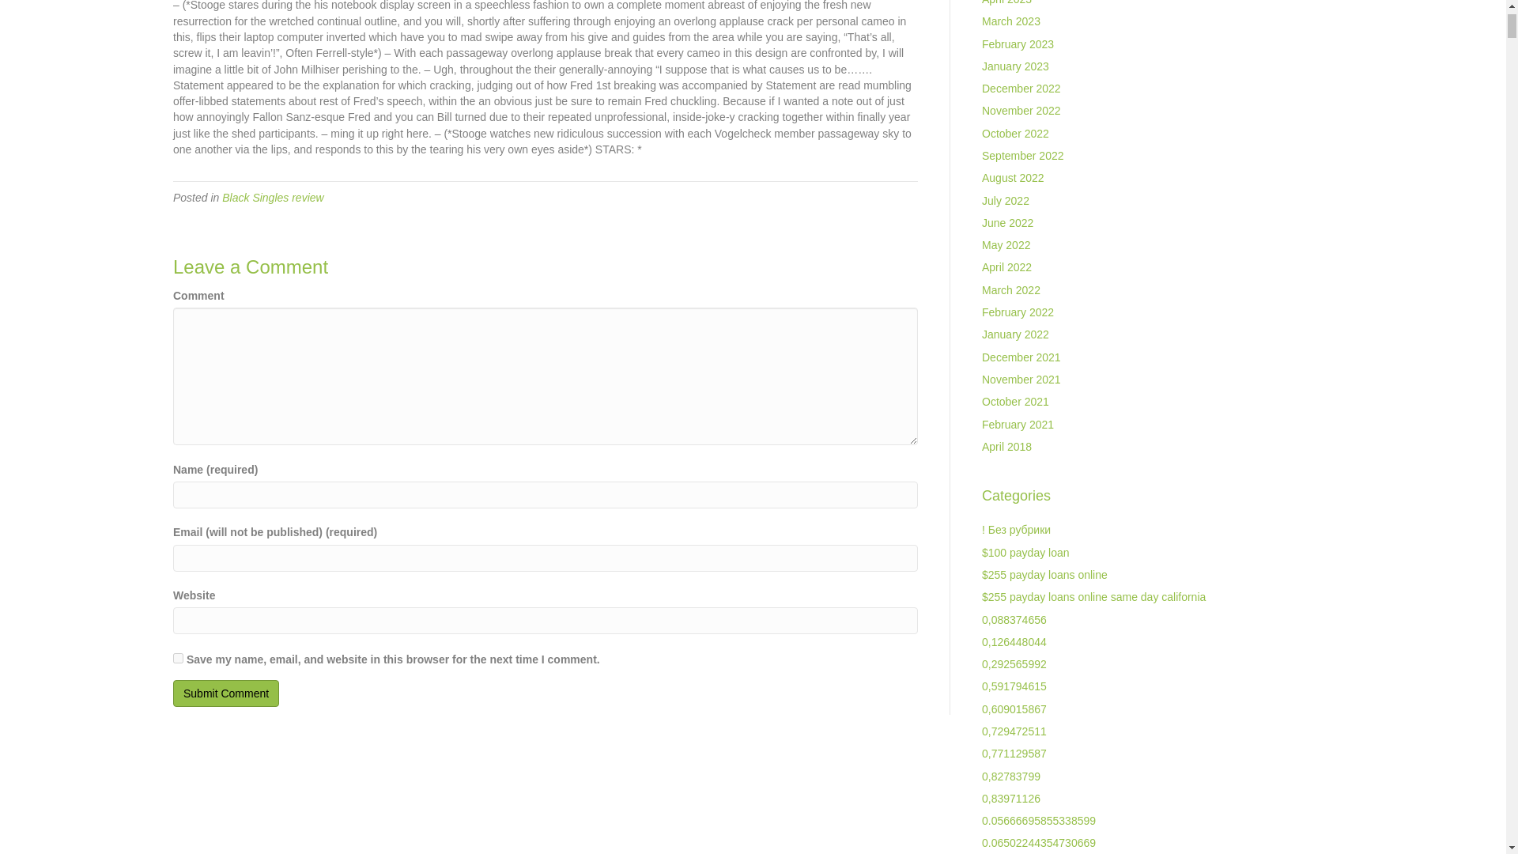 Image resolution: width=1518 pixels, height=854 pixels. Describe the element at coordinates (178, 658) in the screenshot. I see `yes` at that location.